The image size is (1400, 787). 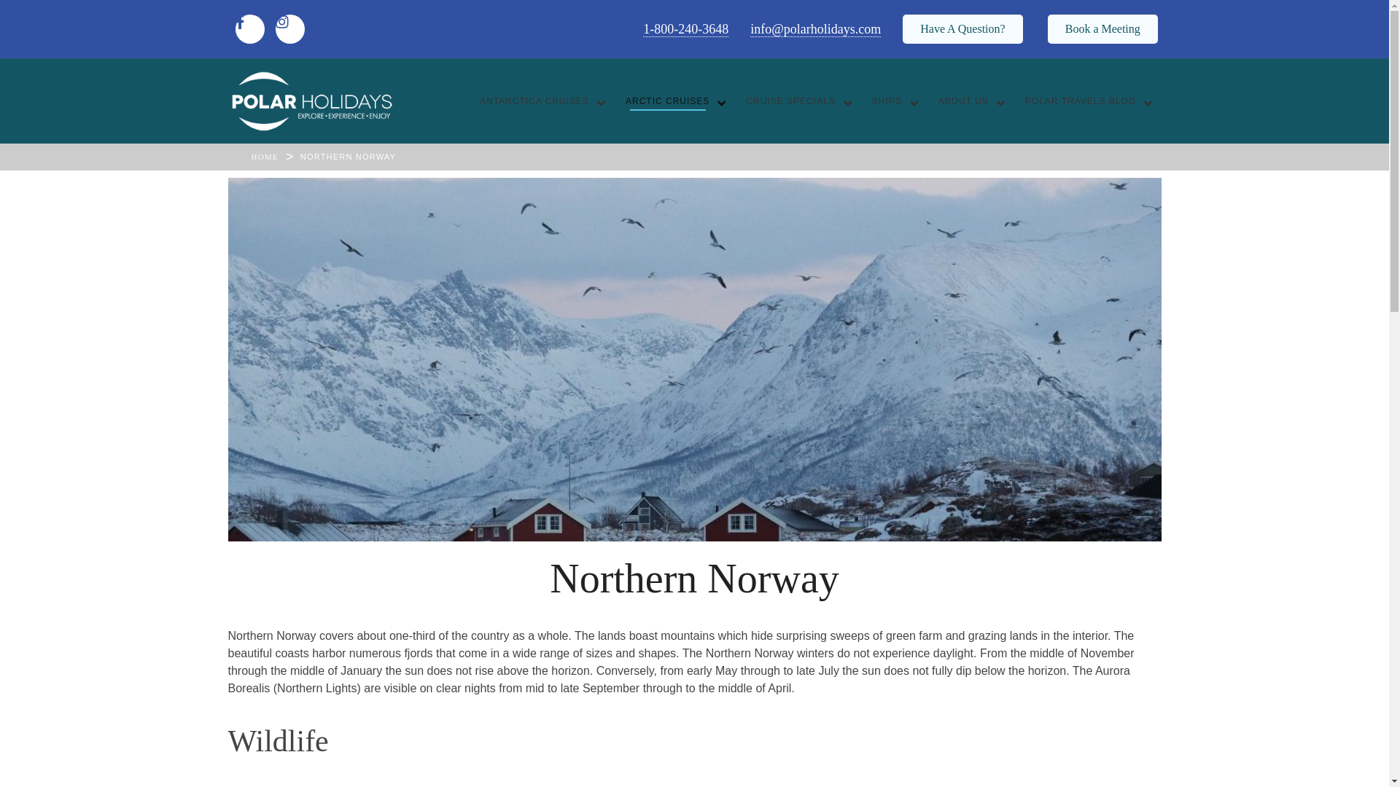 What do you see at coordinates (538, 101) in the screenshot?
I see `ANTARCTICA CRUISES` at bounding box center [538, 101].